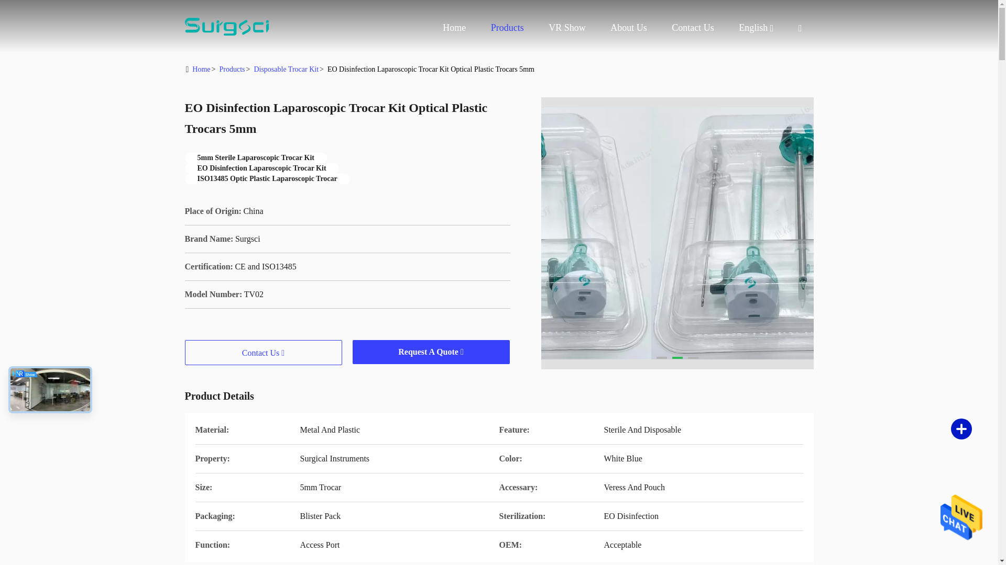  Describe the element at coordinates (693, 27) in the screenshot. I see `Contact Us` at that location.